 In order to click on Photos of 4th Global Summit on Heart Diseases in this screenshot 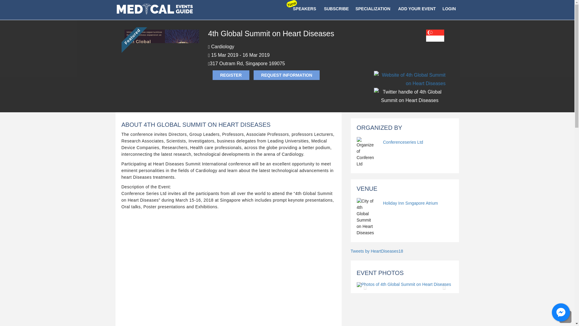, I will do `click(405, 284)`.